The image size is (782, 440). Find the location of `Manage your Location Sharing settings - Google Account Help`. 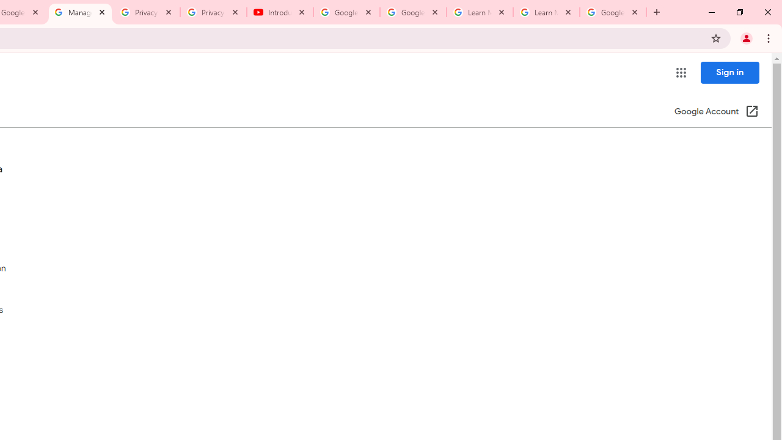

Manage your Location Sharing settings - Google Account Help is located at coordinates (79, 12).